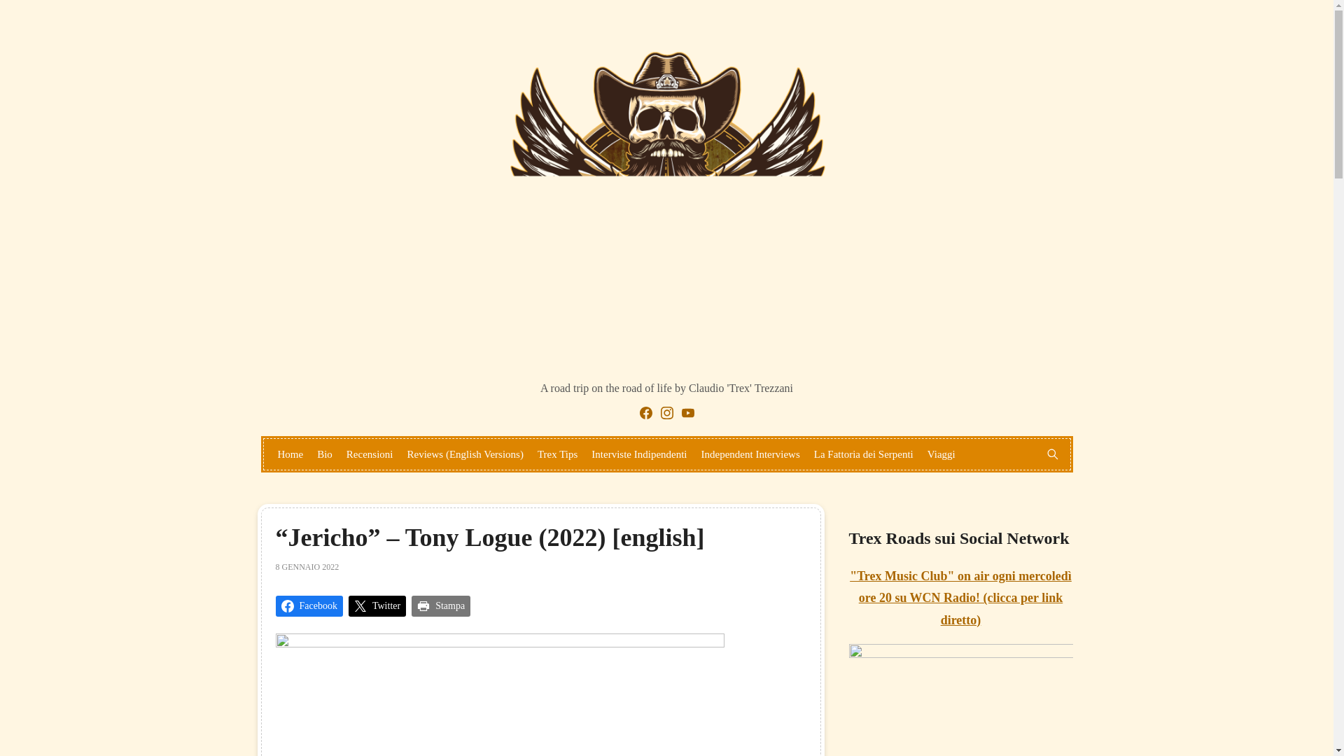 Image resolution: width=1344 pixels, height=756 pixels. Describe the element at coordinates (441, 606) in the screenshot. I see `Stampa` at that location.